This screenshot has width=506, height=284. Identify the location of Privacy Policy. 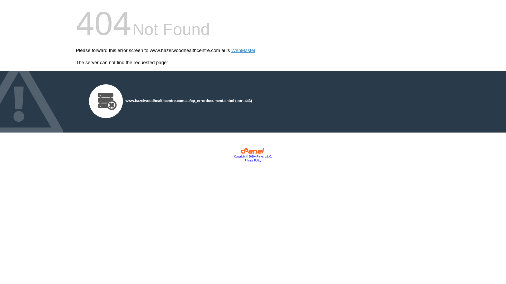
(253, 160).